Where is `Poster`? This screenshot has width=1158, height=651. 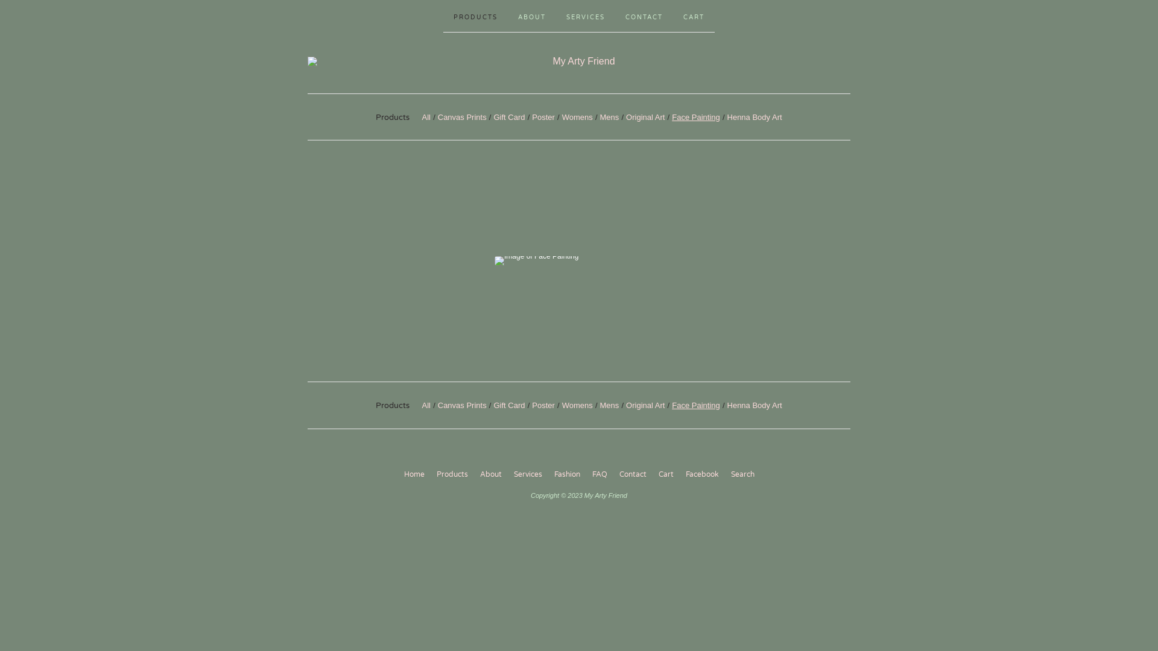 Poster is located at coordinates (543, 117).